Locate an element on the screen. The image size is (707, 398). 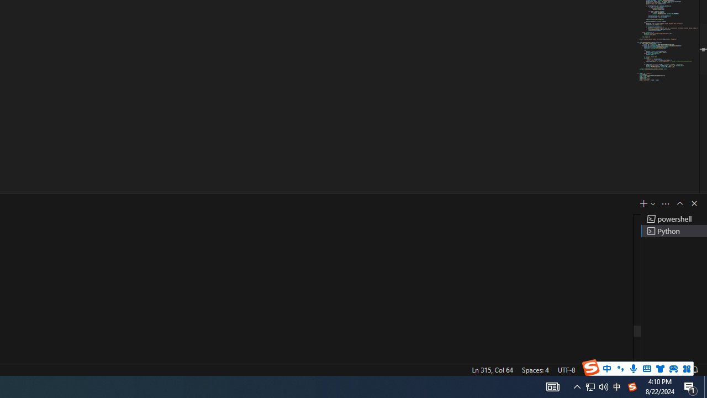
Focus  is located at coordinates (434, 354).